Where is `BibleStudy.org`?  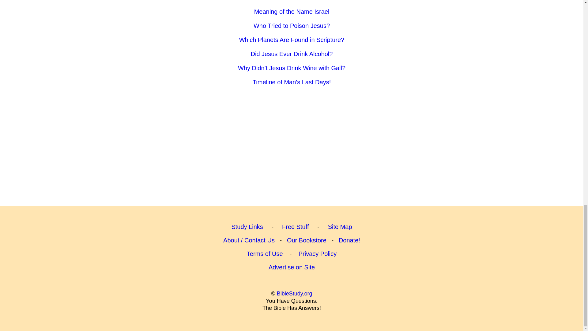
BibleStudy.org is located at coordinates (295, 294).